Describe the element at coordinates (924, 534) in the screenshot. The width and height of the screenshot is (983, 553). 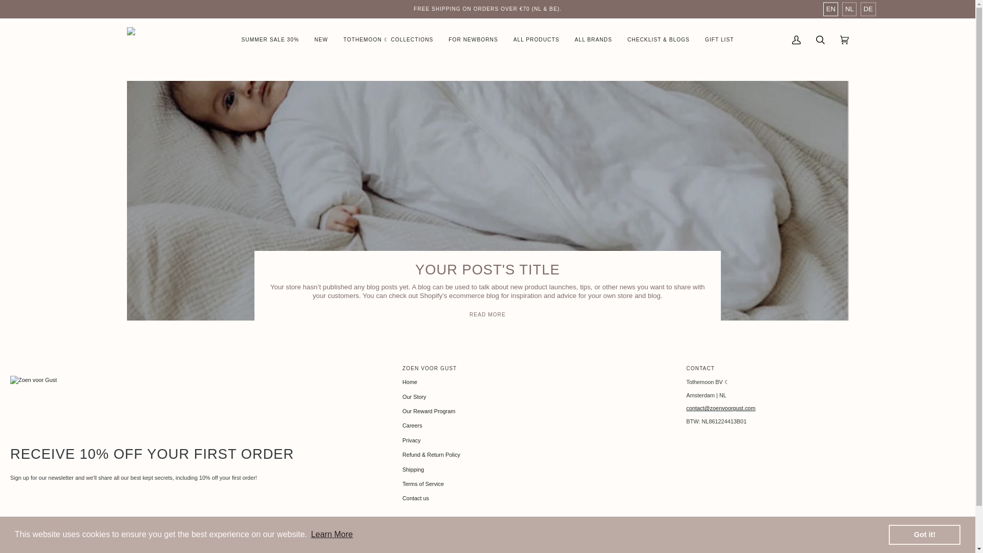
I see `Got it!` at that location.